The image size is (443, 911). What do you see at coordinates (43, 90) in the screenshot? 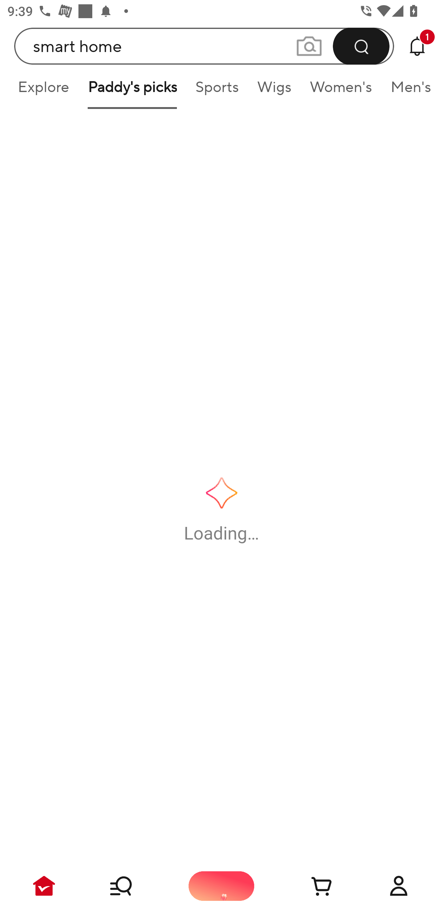
I see `Explore` at bounding box center [43, 90].